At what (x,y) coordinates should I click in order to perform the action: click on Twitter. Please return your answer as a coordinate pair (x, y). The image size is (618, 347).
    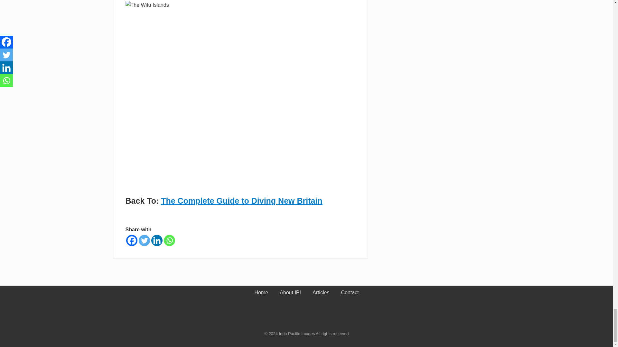
    Looking at the image, I should click on (144, 240).